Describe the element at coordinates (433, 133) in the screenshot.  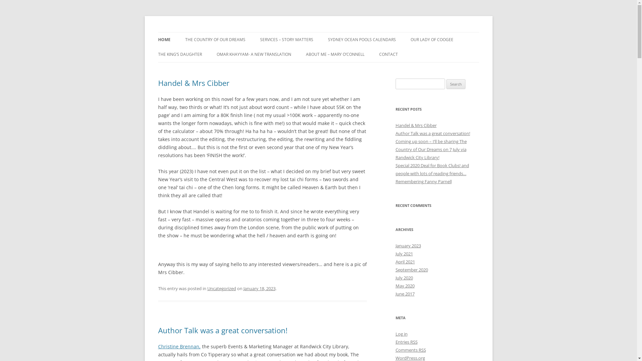
I see `Author Talk was a great conversation!` at that location.